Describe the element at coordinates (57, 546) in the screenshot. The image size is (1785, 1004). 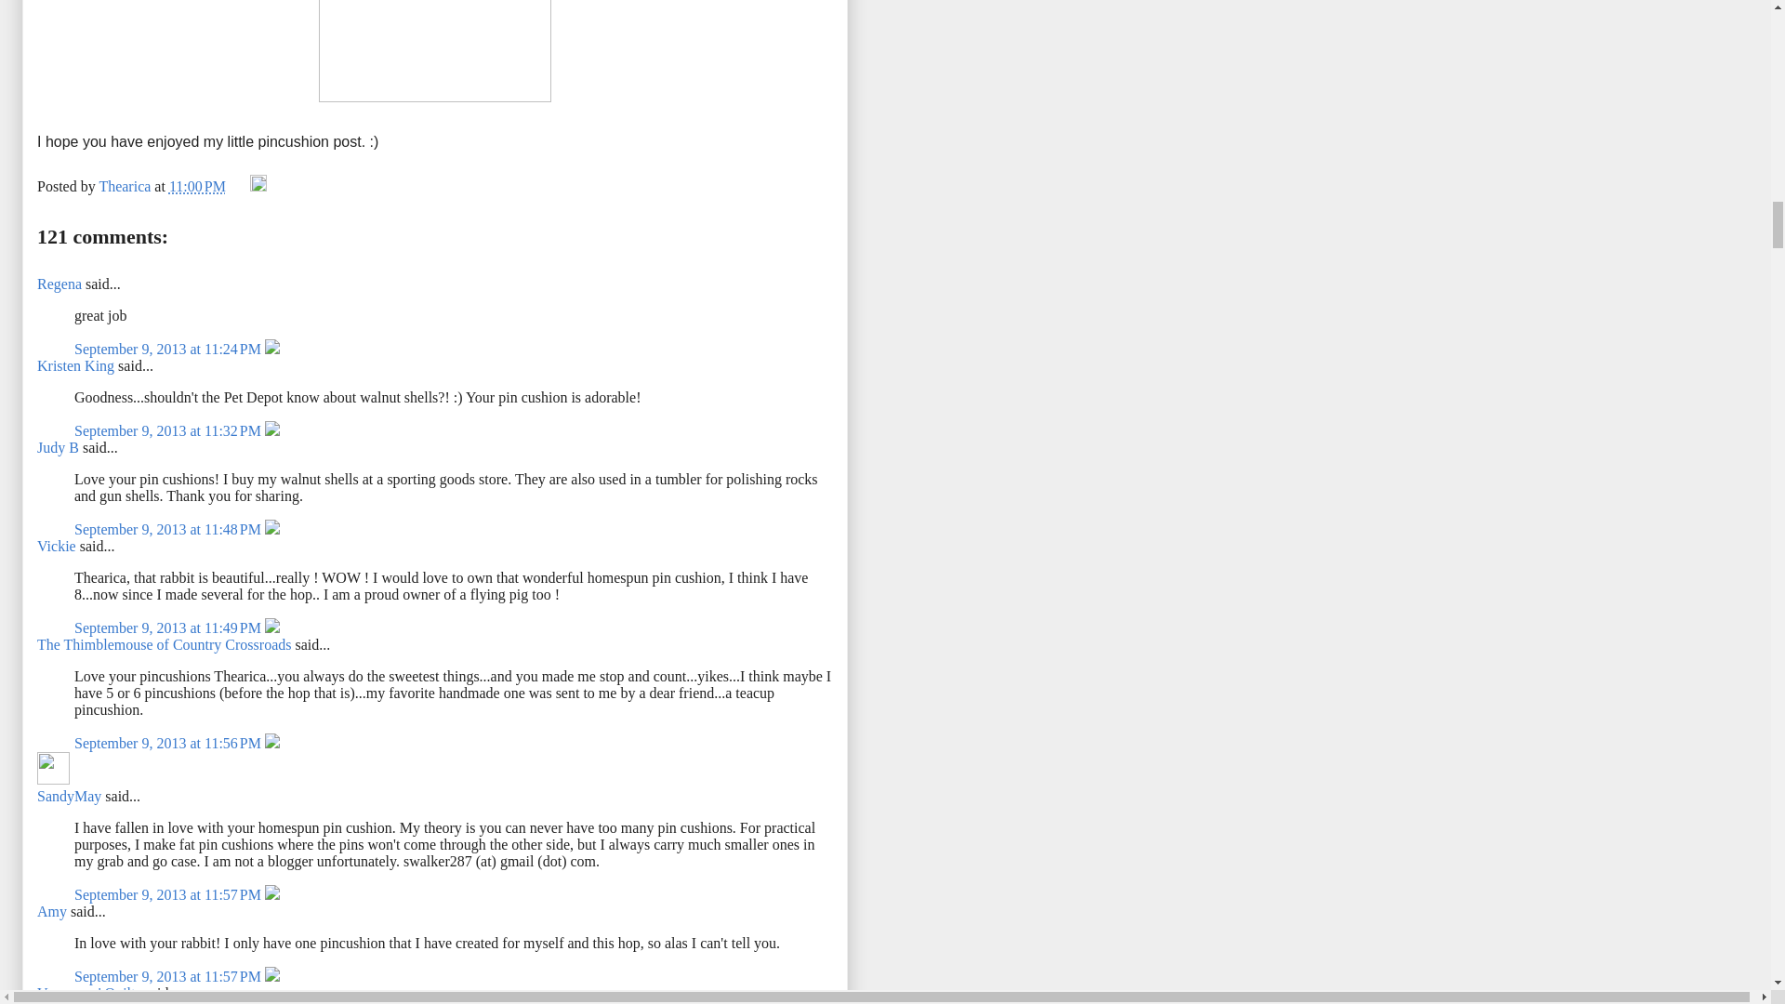
I see `Vickie` at that location.